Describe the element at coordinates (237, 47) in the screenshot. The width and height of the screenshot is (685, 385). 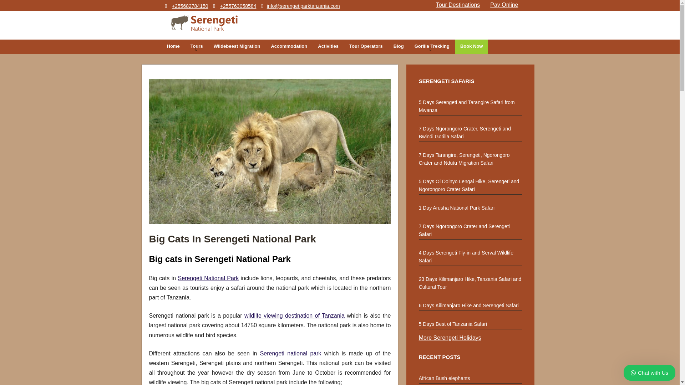
I see `Wildebeest Migration` at that location.